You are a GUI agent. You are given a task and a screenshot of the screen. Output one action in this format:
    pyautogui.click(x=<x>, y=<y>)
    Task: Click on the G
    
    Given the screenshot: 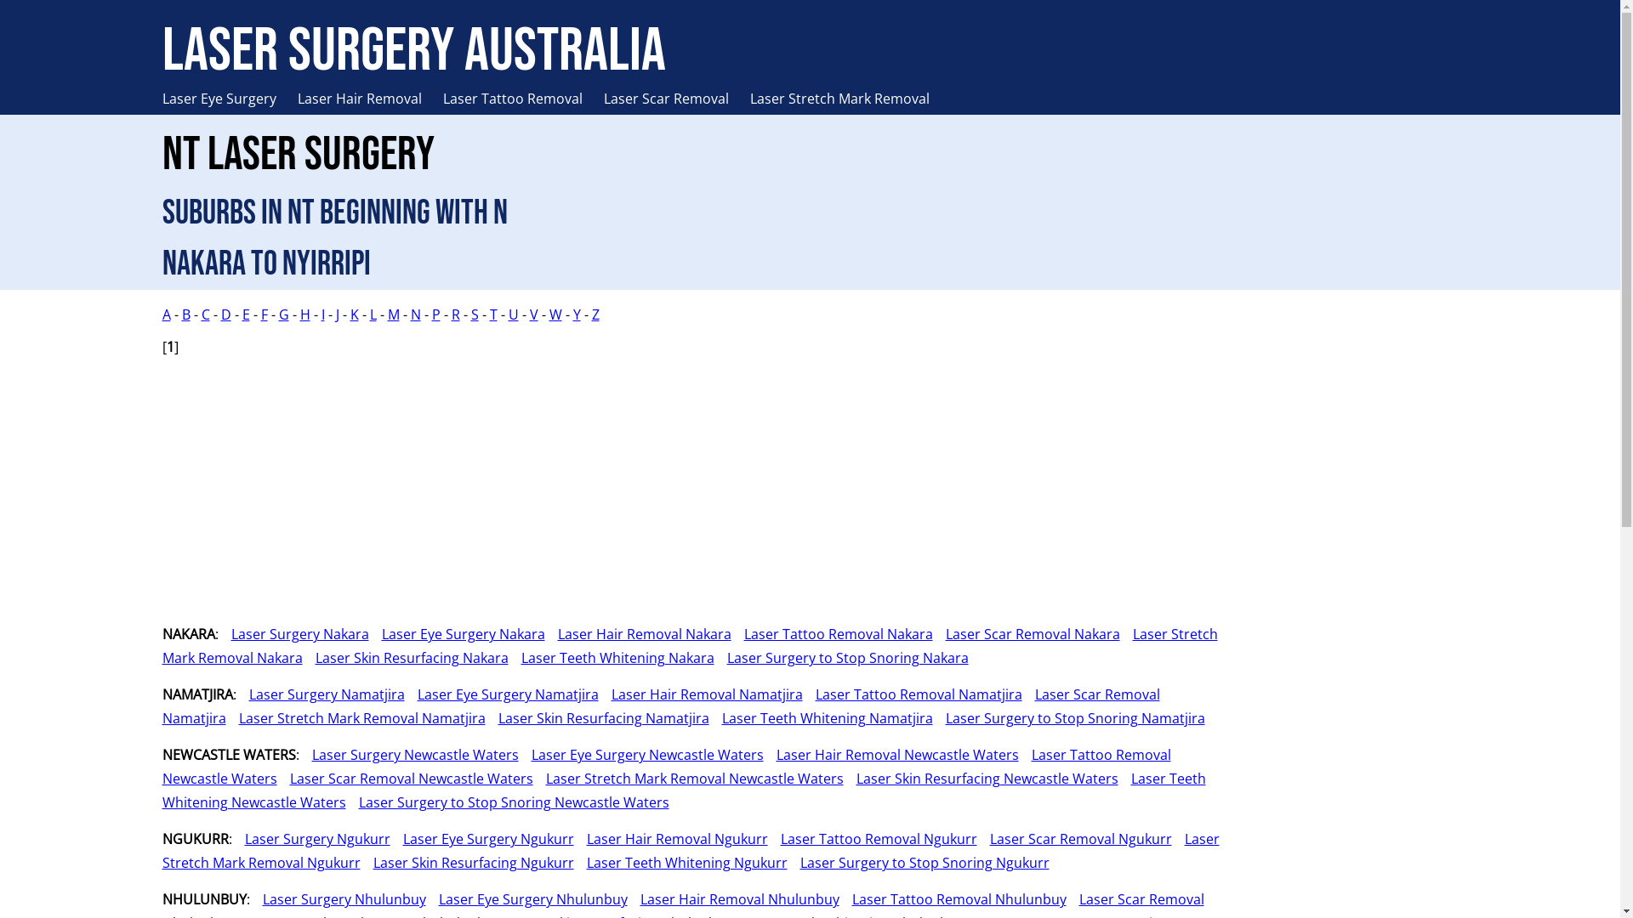 What is the action you would take?
    pyautogui.click(x=284, y=314)
    